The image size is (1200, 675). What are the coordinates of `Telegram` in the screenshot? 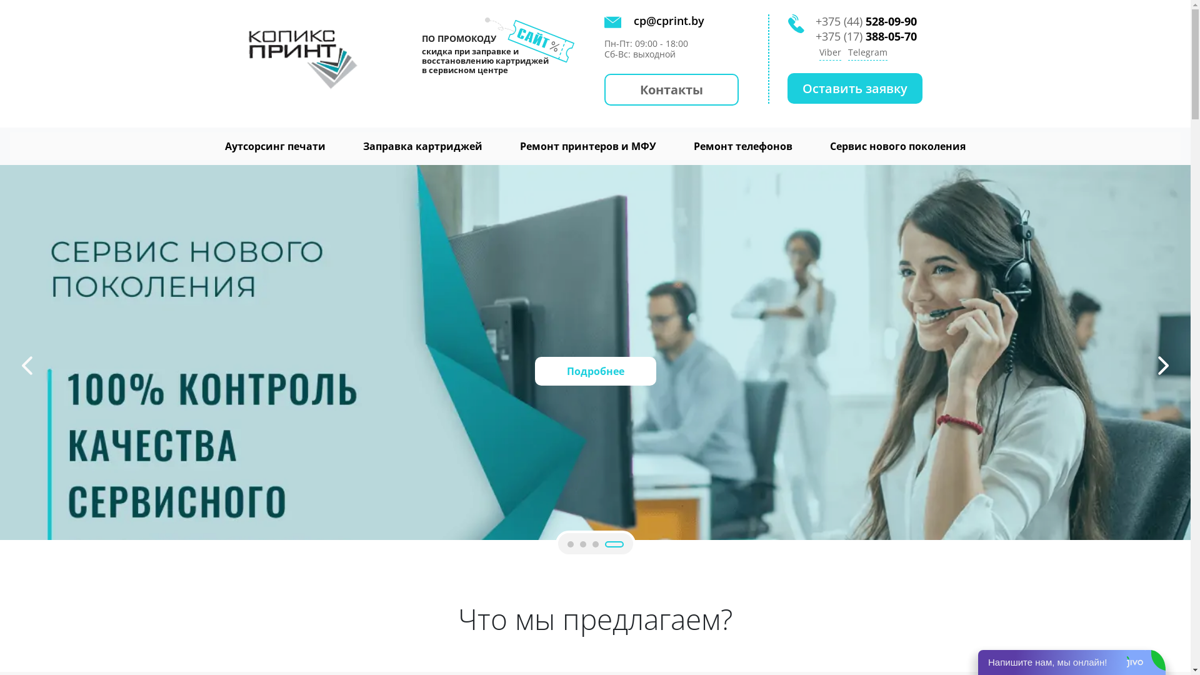 It's located at (867, 54).